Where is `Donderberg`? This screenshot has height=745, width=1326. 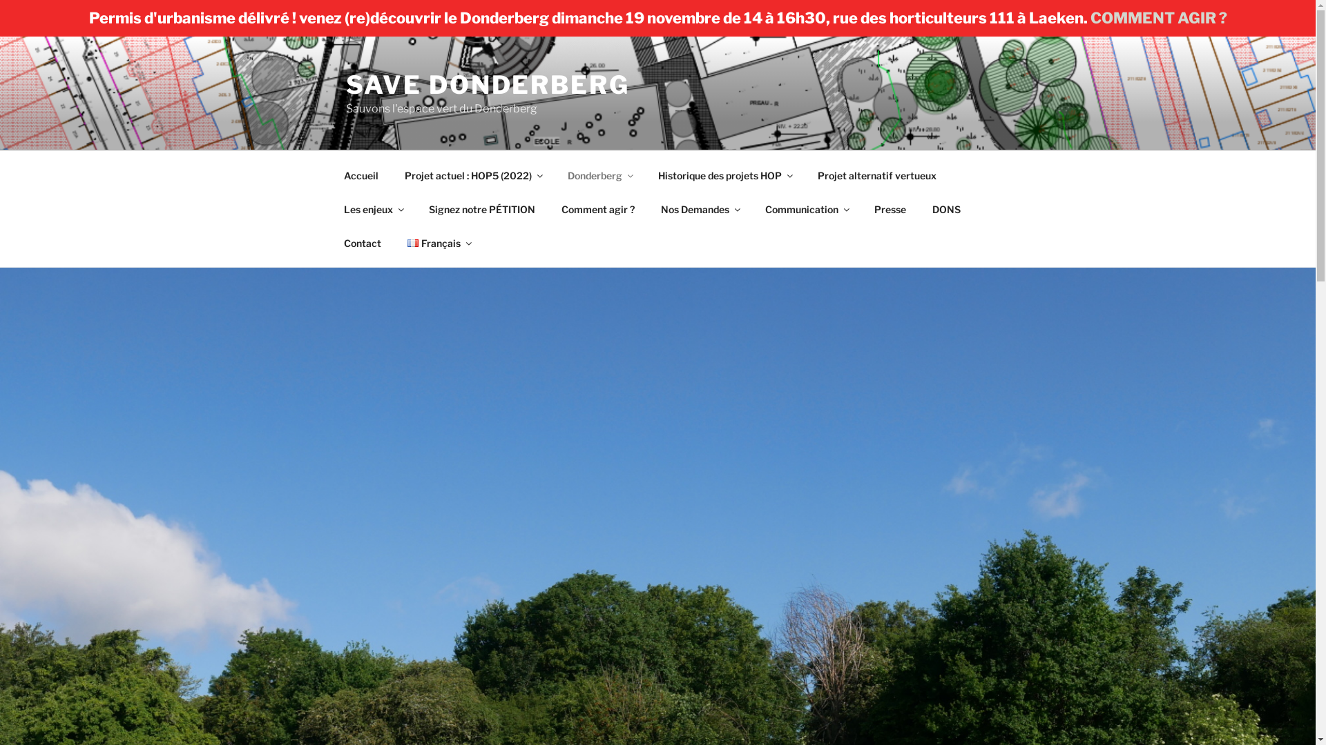 Donderberg is located at coordinates (599, 175).